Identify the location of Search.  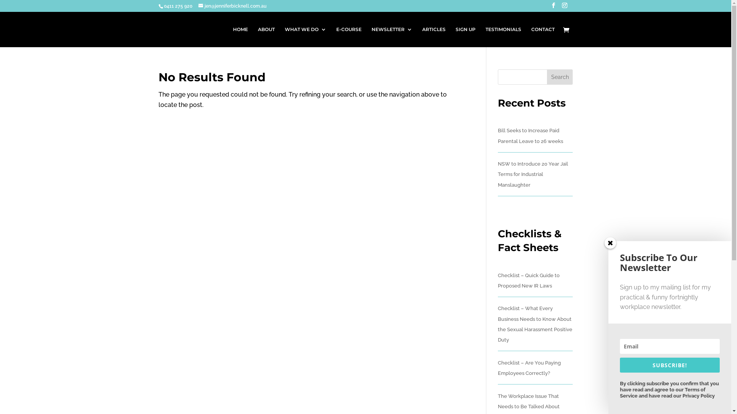
(560, 77).